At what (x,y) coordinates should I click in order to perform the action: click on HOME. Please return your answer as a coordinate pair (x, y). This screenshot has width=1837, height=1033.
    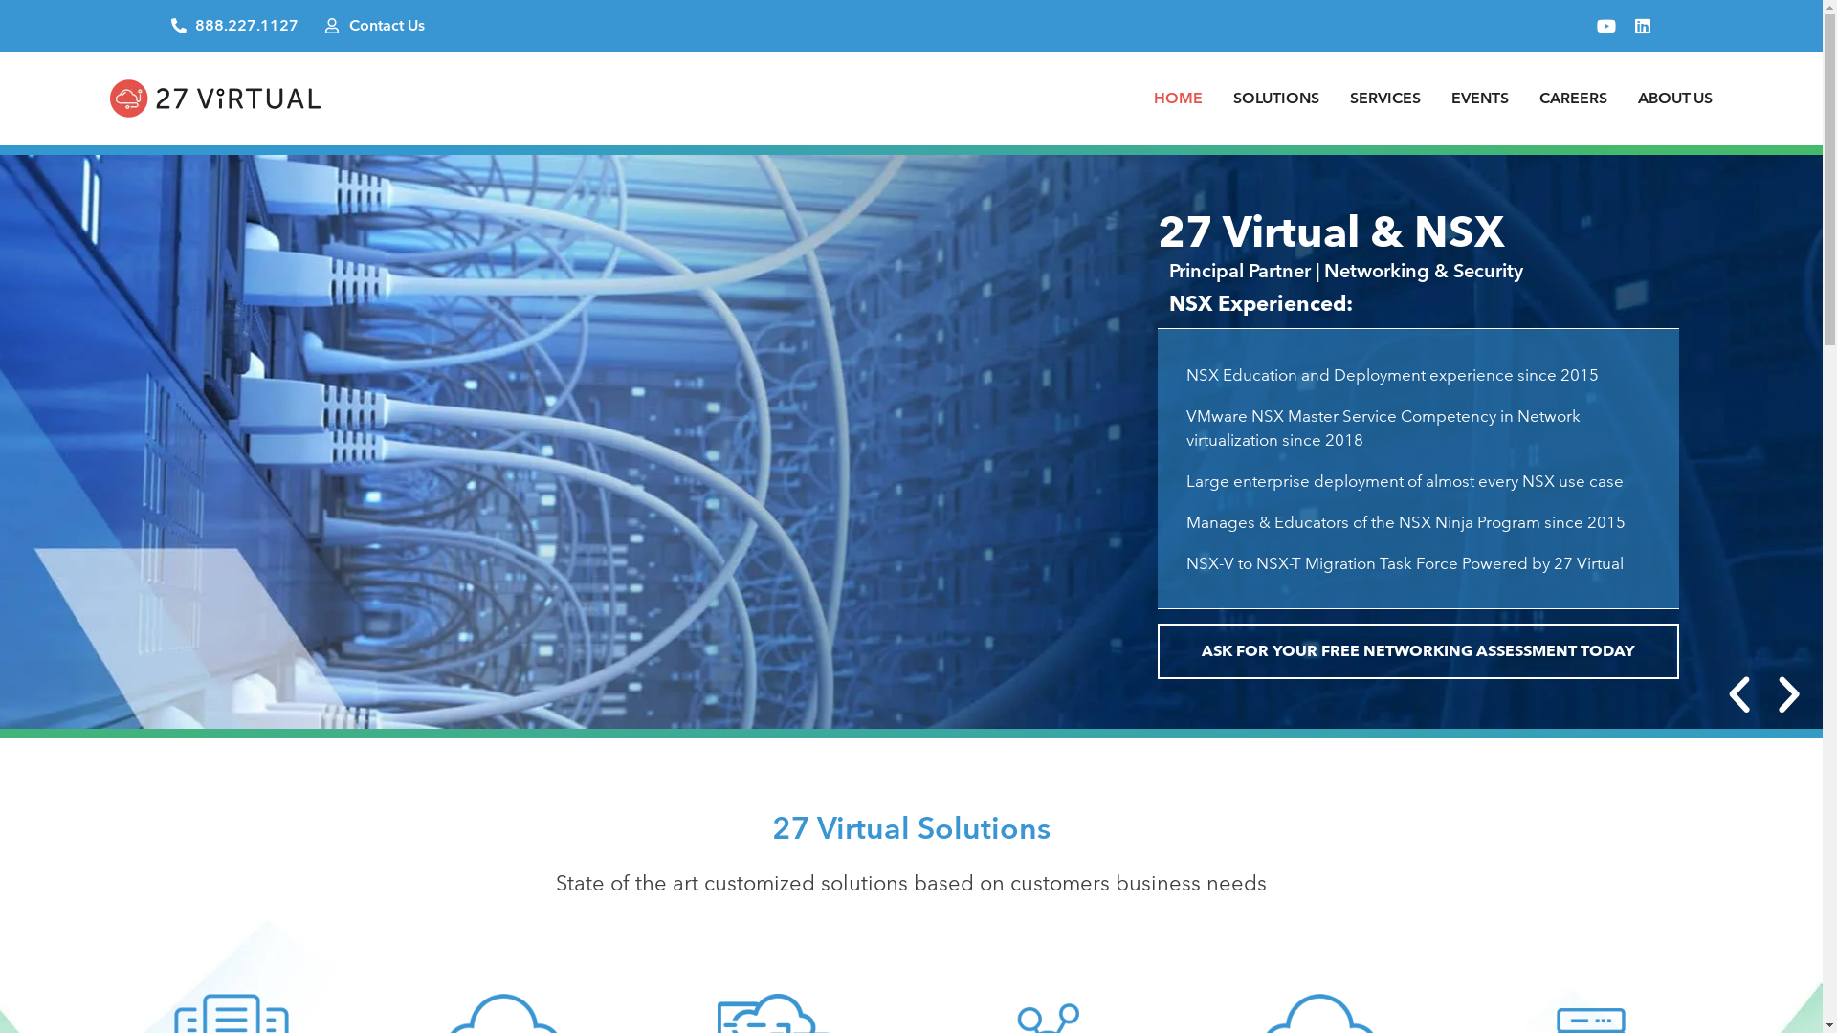
    Looking at the image, I should click on (1179, 99).